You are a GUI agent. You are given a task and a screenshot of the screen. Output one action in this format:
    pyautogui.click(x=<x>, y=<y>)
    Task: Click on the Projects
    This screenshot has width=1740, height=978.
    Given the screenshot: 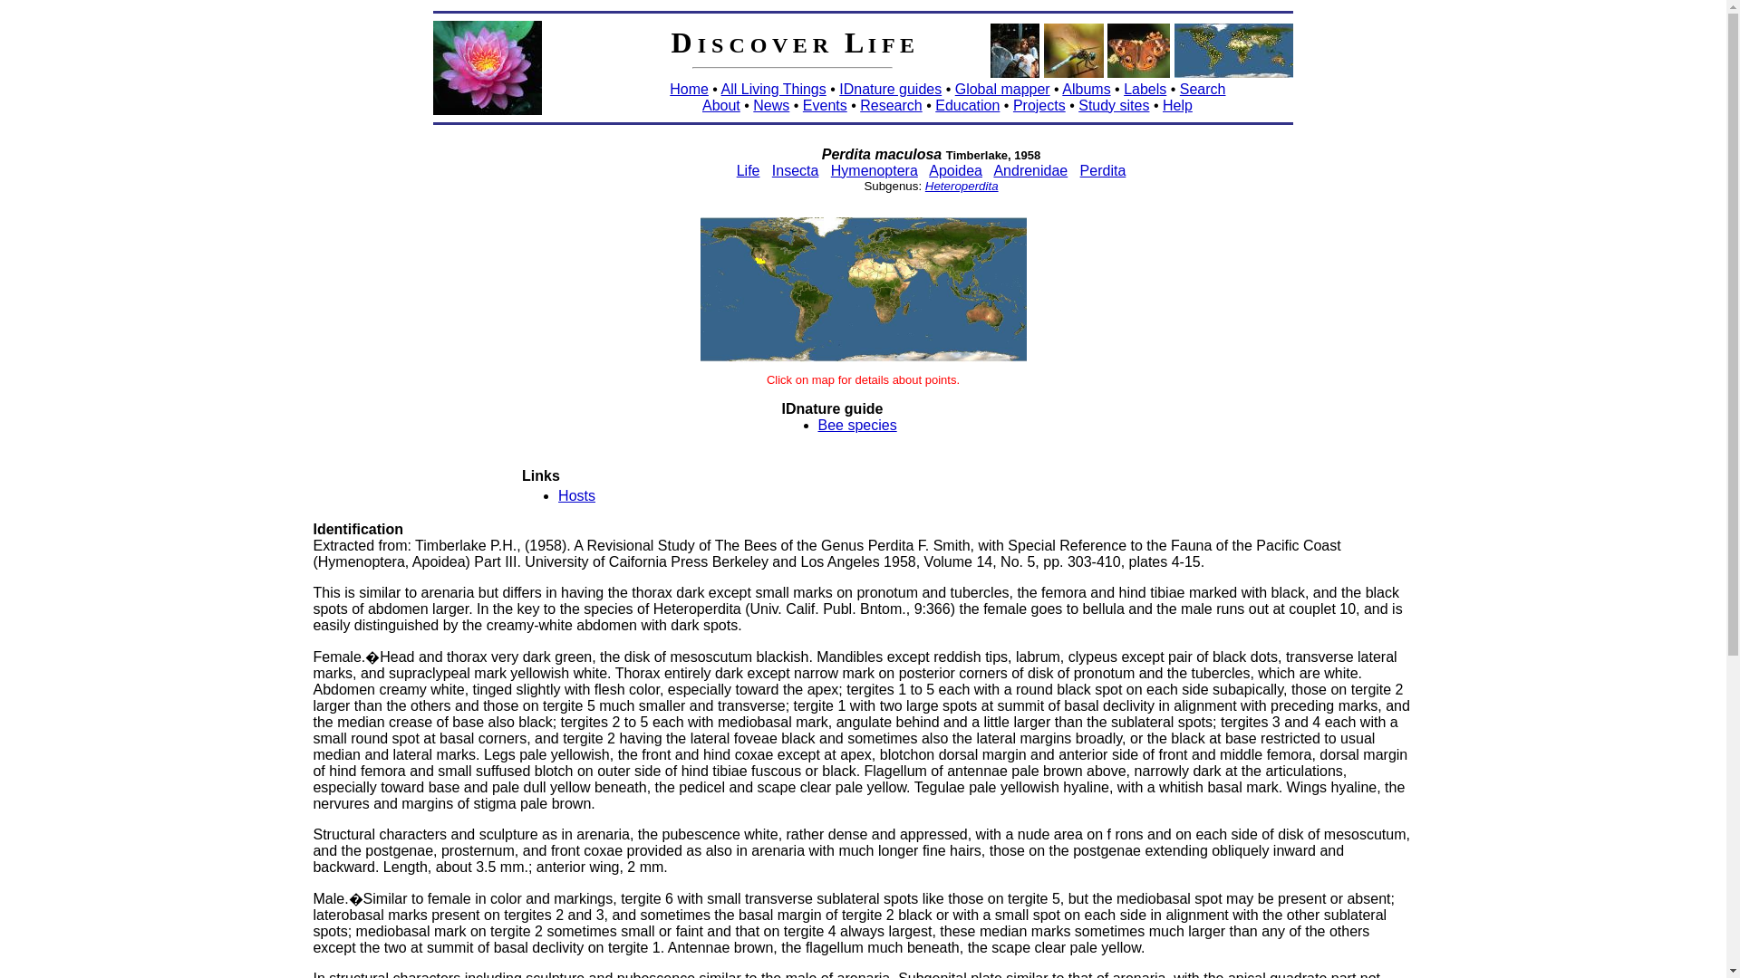 What is the action you would take?
    pyautogui.click(x=1039, y=105)
    